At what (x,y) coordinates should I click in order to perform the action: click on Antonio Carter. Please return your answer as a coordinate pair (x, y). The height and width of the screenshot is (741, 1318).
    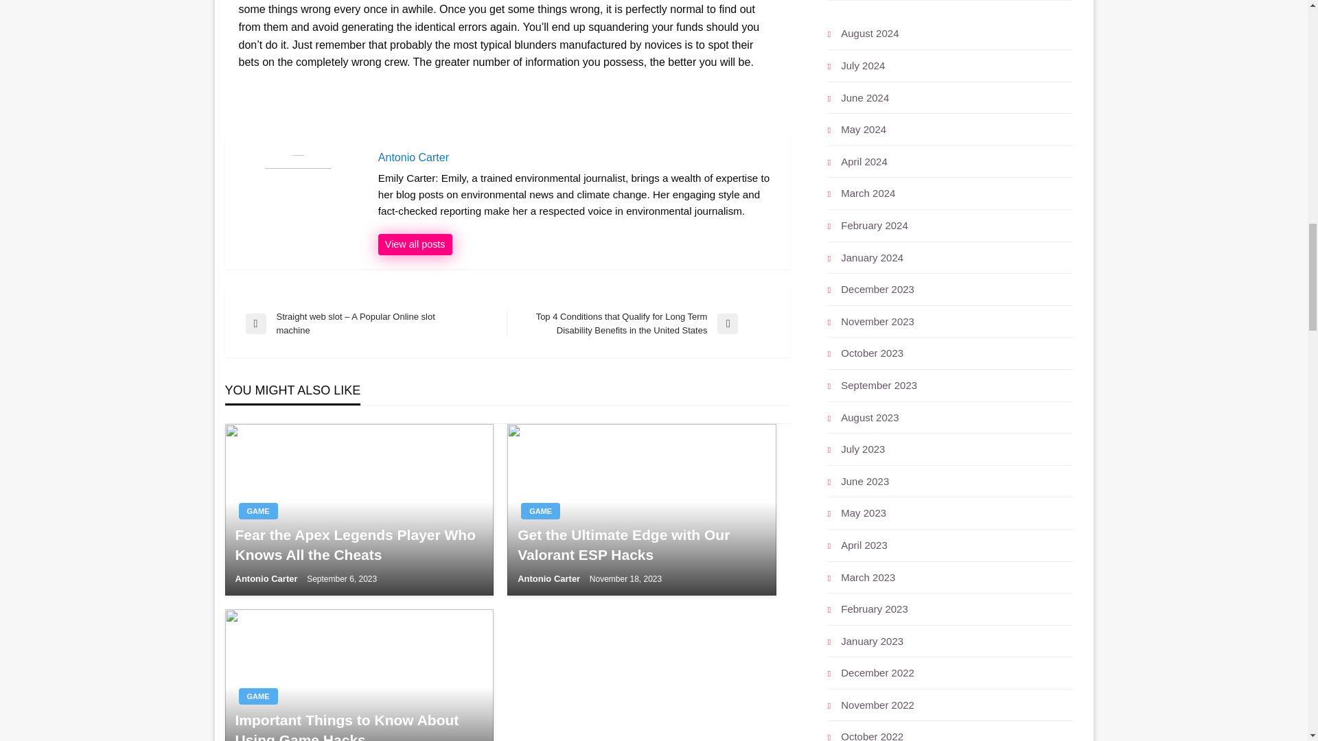
    Looking at the image, I should click on (550, 578).